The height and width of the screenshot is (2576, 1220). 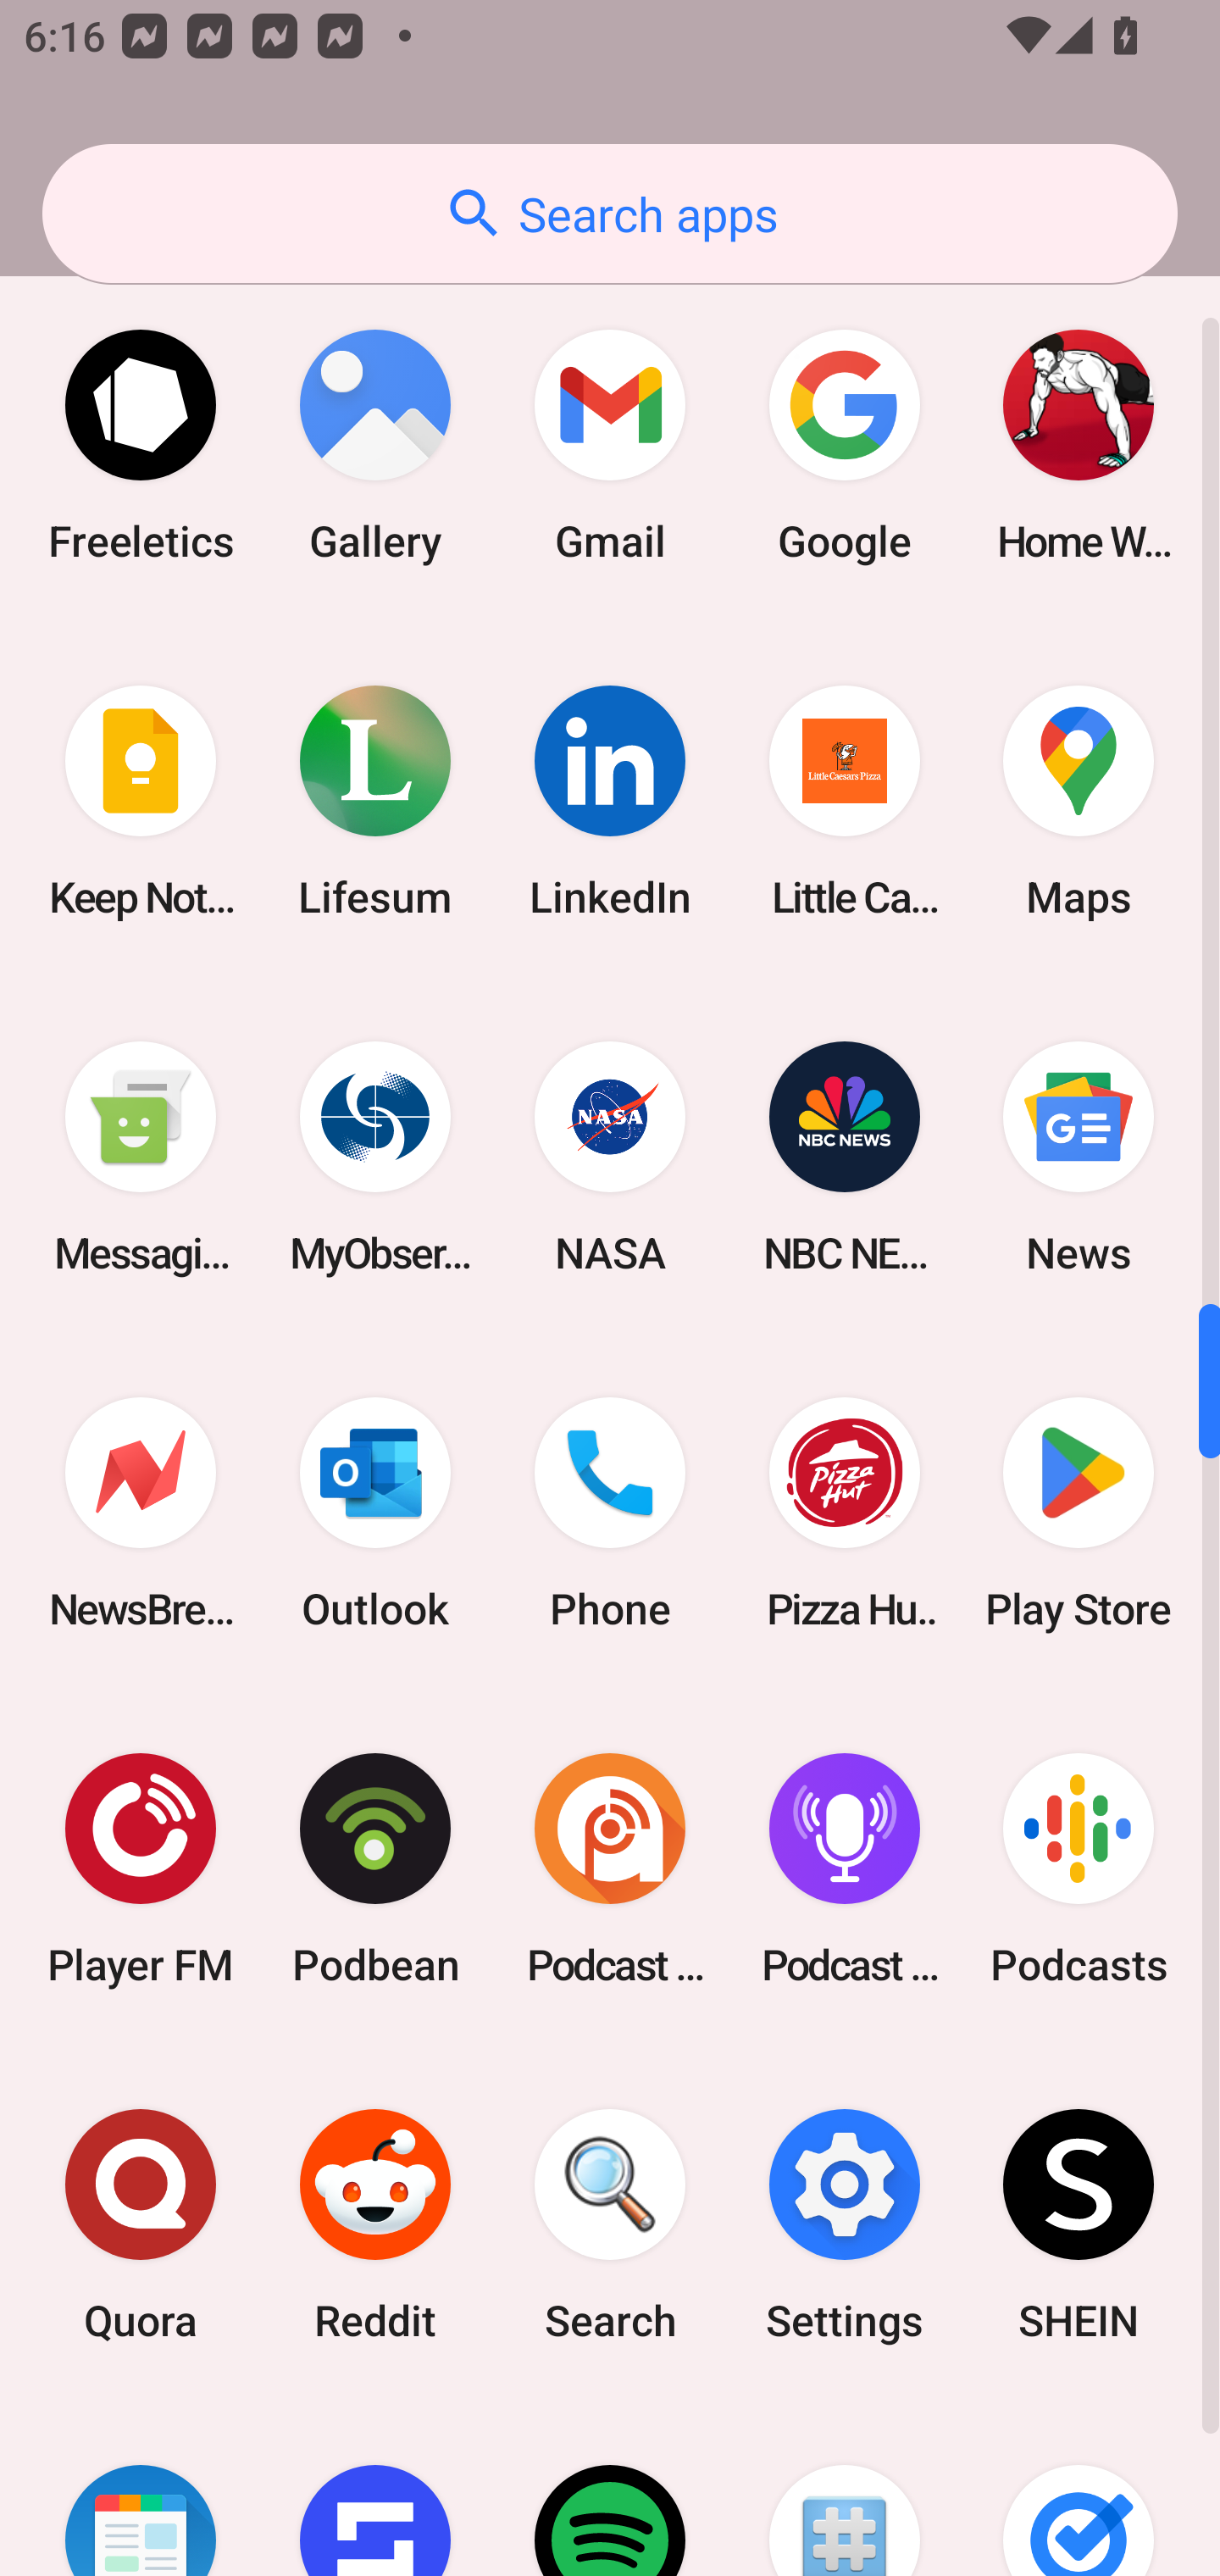 I want to click on Messaging, so click(x=141, y=1156).